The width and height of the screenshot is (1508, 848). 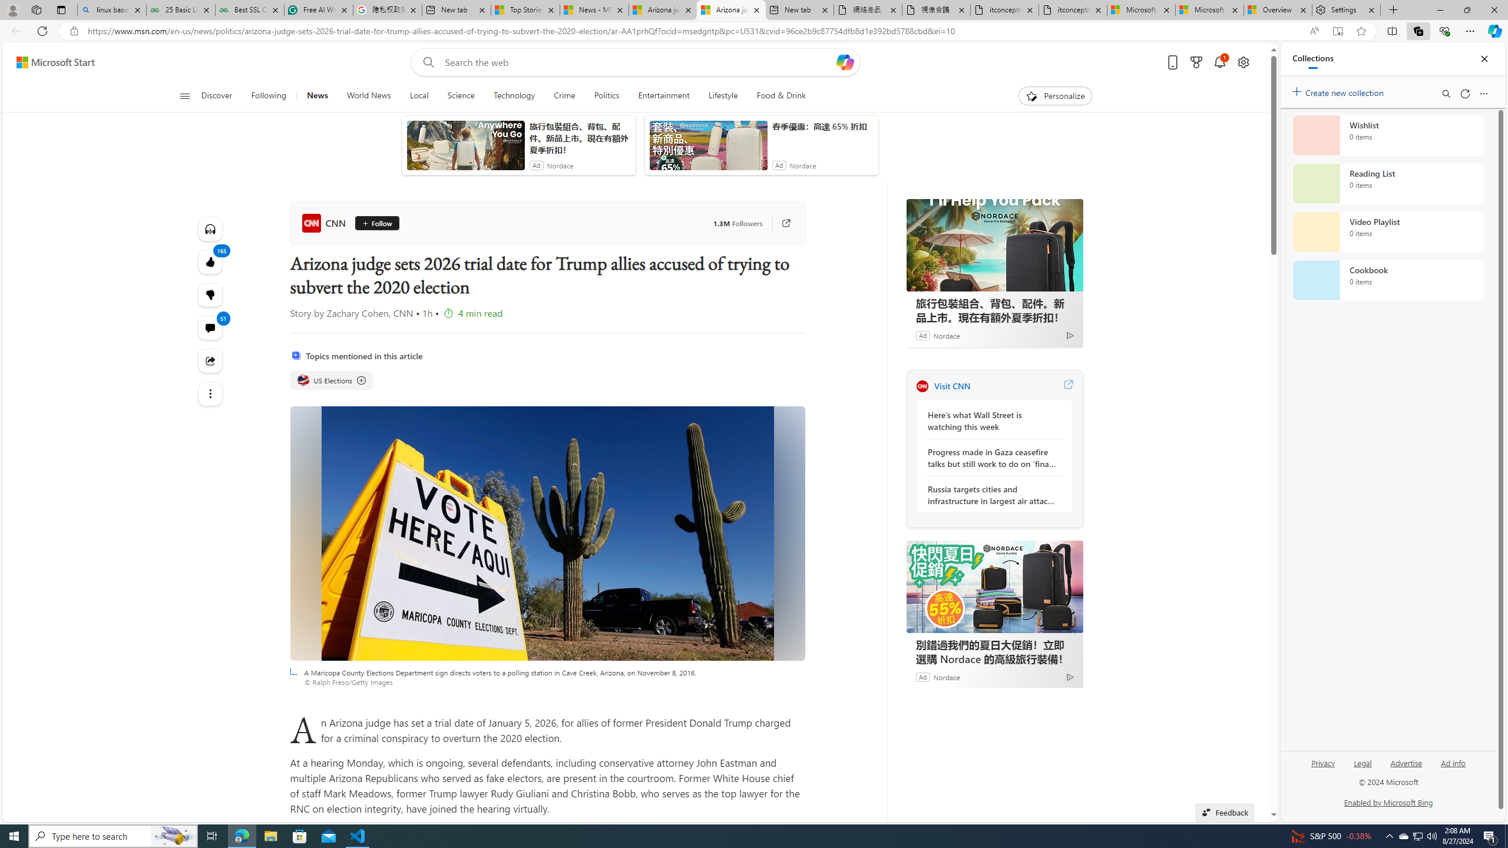 What do you see at coordinates (325, 223) in the screenshot?
I see `CNN` at bounding box center [325, 223].